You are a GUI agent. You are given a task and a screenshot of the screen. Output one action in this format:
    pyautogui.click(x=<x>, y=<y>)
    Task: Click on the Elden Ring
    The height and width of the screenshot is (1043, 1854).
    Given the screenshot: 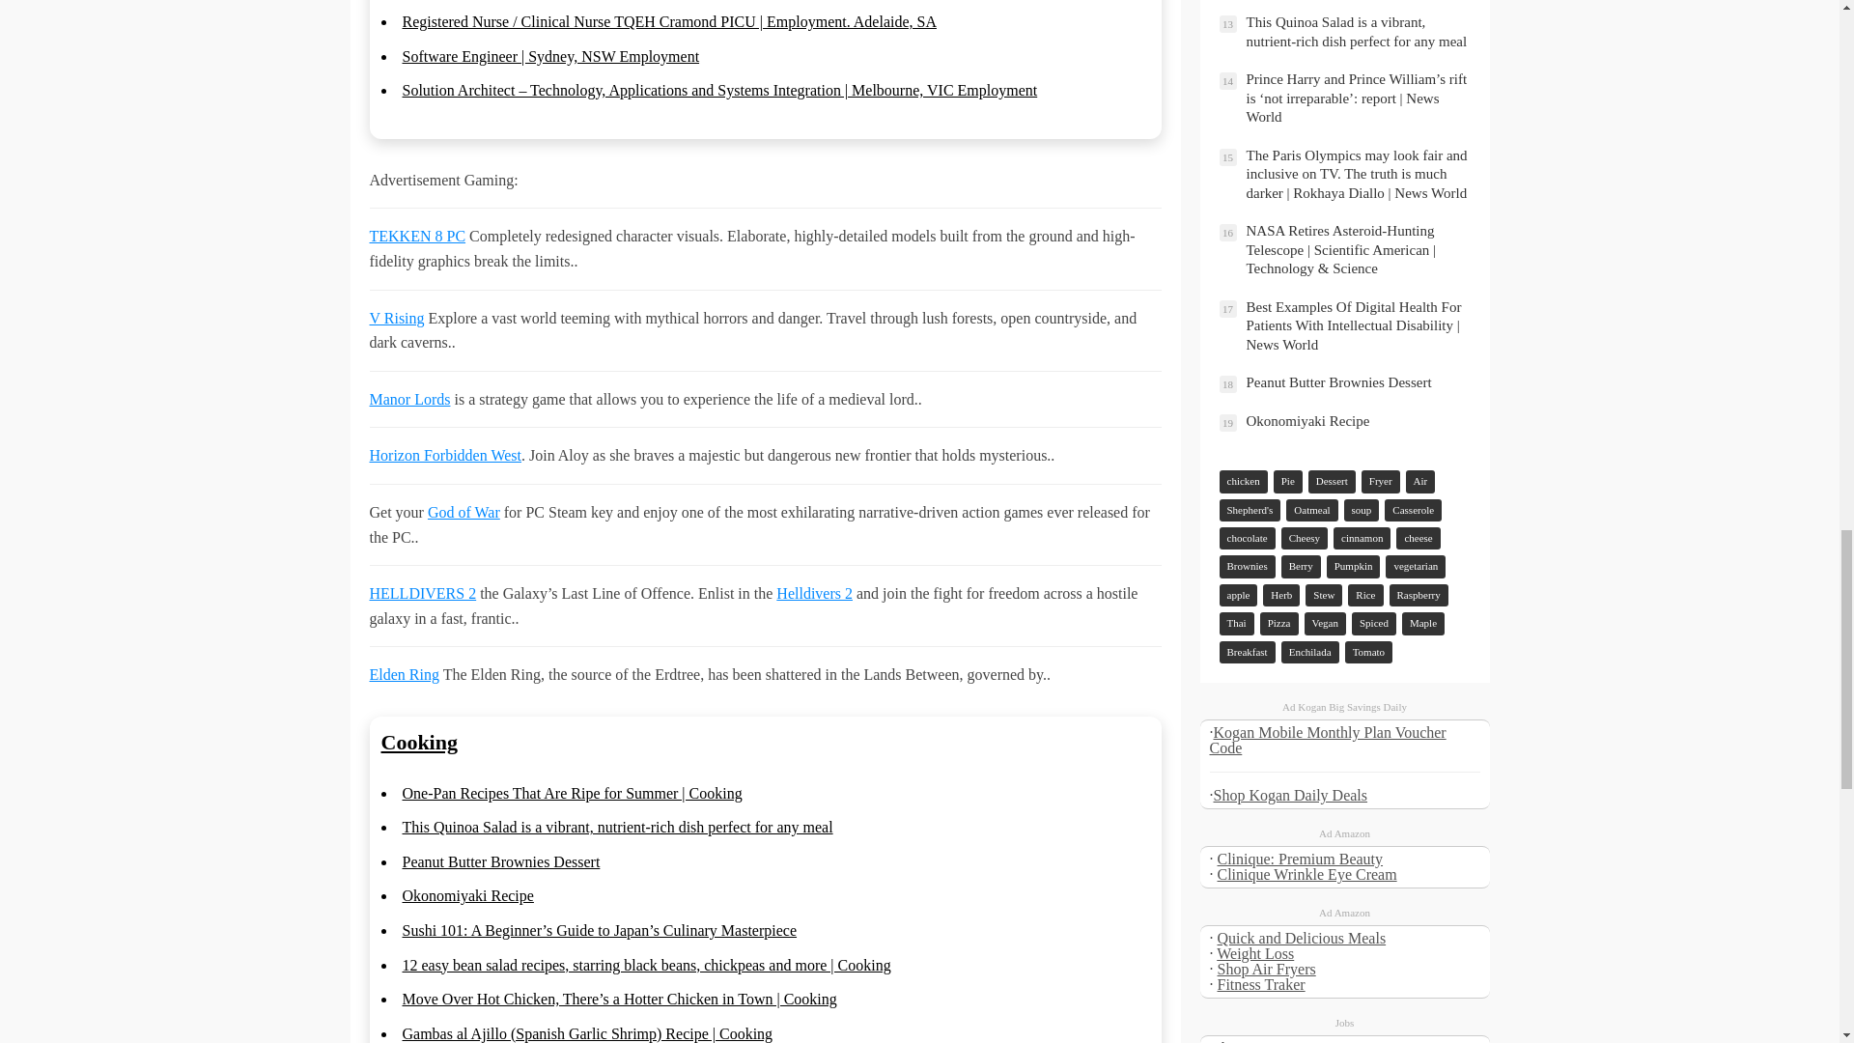 What is the action you would take?
    pyautogui.click(x=404, y=674)
    